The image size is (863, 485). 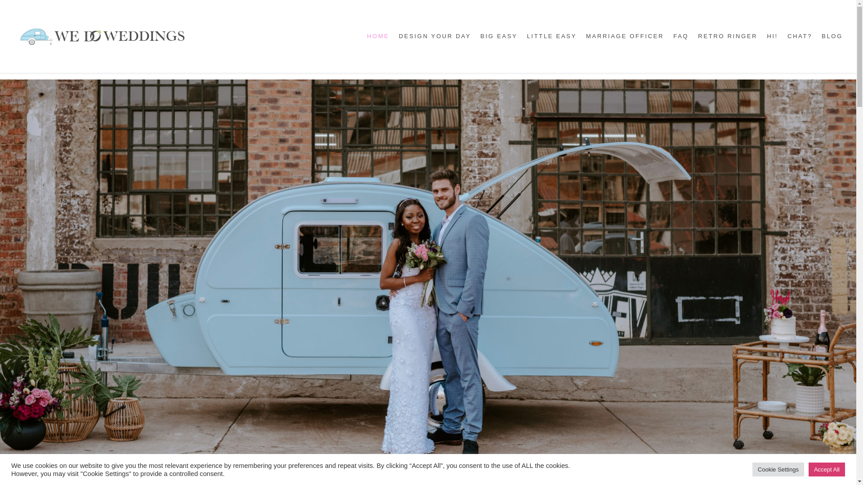 What do you see at coordinates (625, 36) in the screenshot?
I see `MARRIAGE OFFICER` at bounding box center [625, 36].